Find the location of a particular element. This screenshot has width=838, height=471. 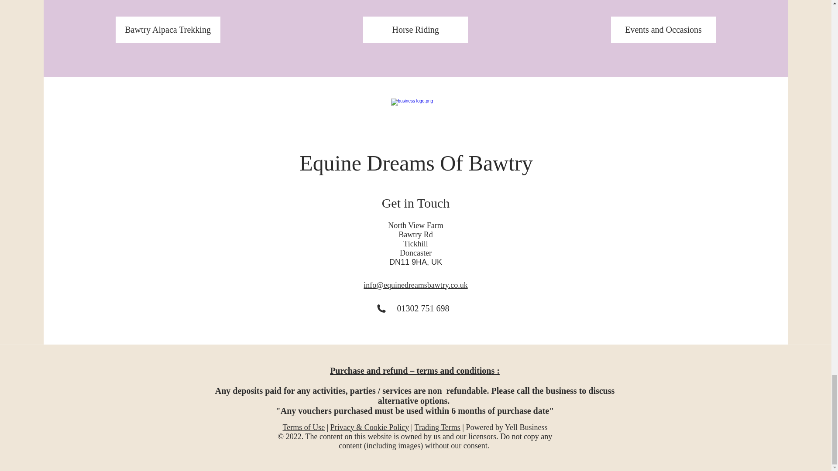

Trading Terms is located at coordinates (437, 427).